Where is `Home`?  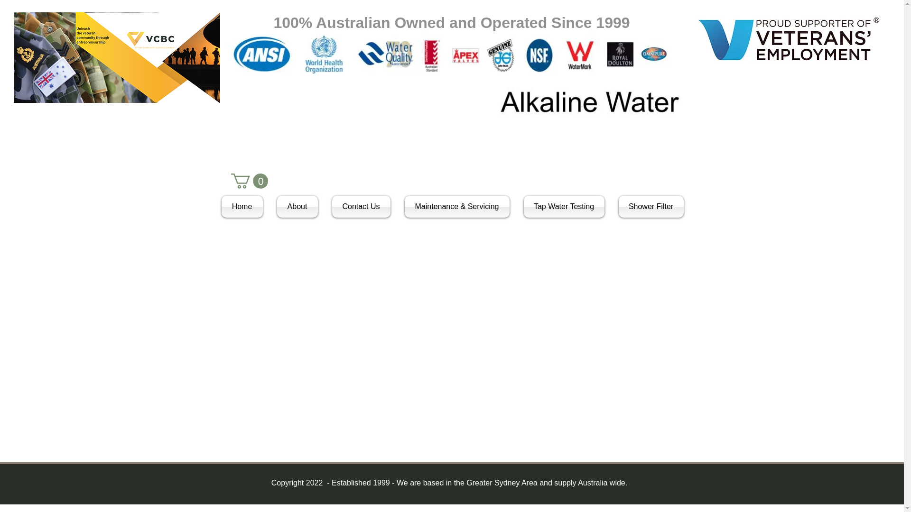
Home is located at coordinates (245, 207).